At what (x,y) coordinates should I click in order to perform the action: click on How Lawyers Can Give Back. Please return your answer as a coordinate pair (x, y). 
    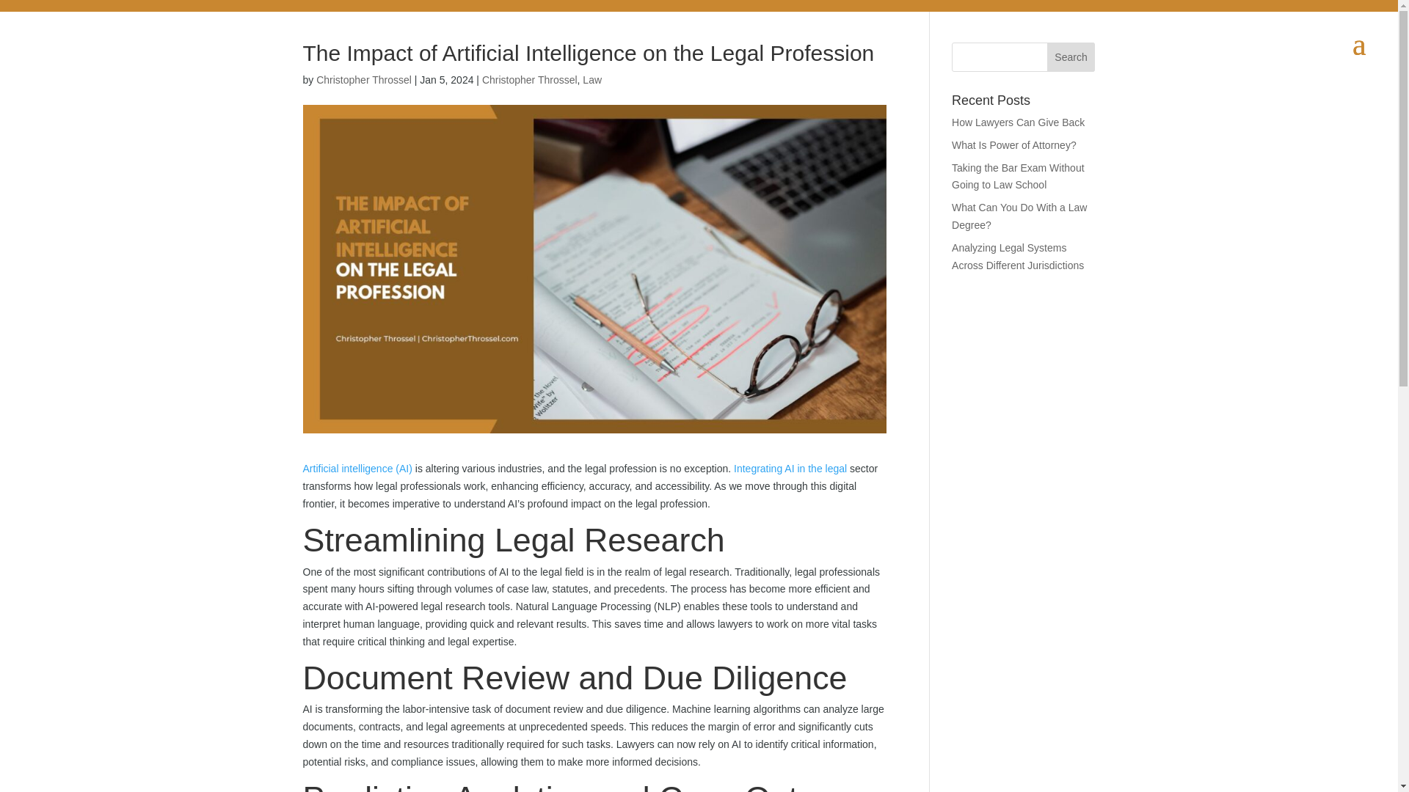
    Looking at the image, I should click on (1019, 122).